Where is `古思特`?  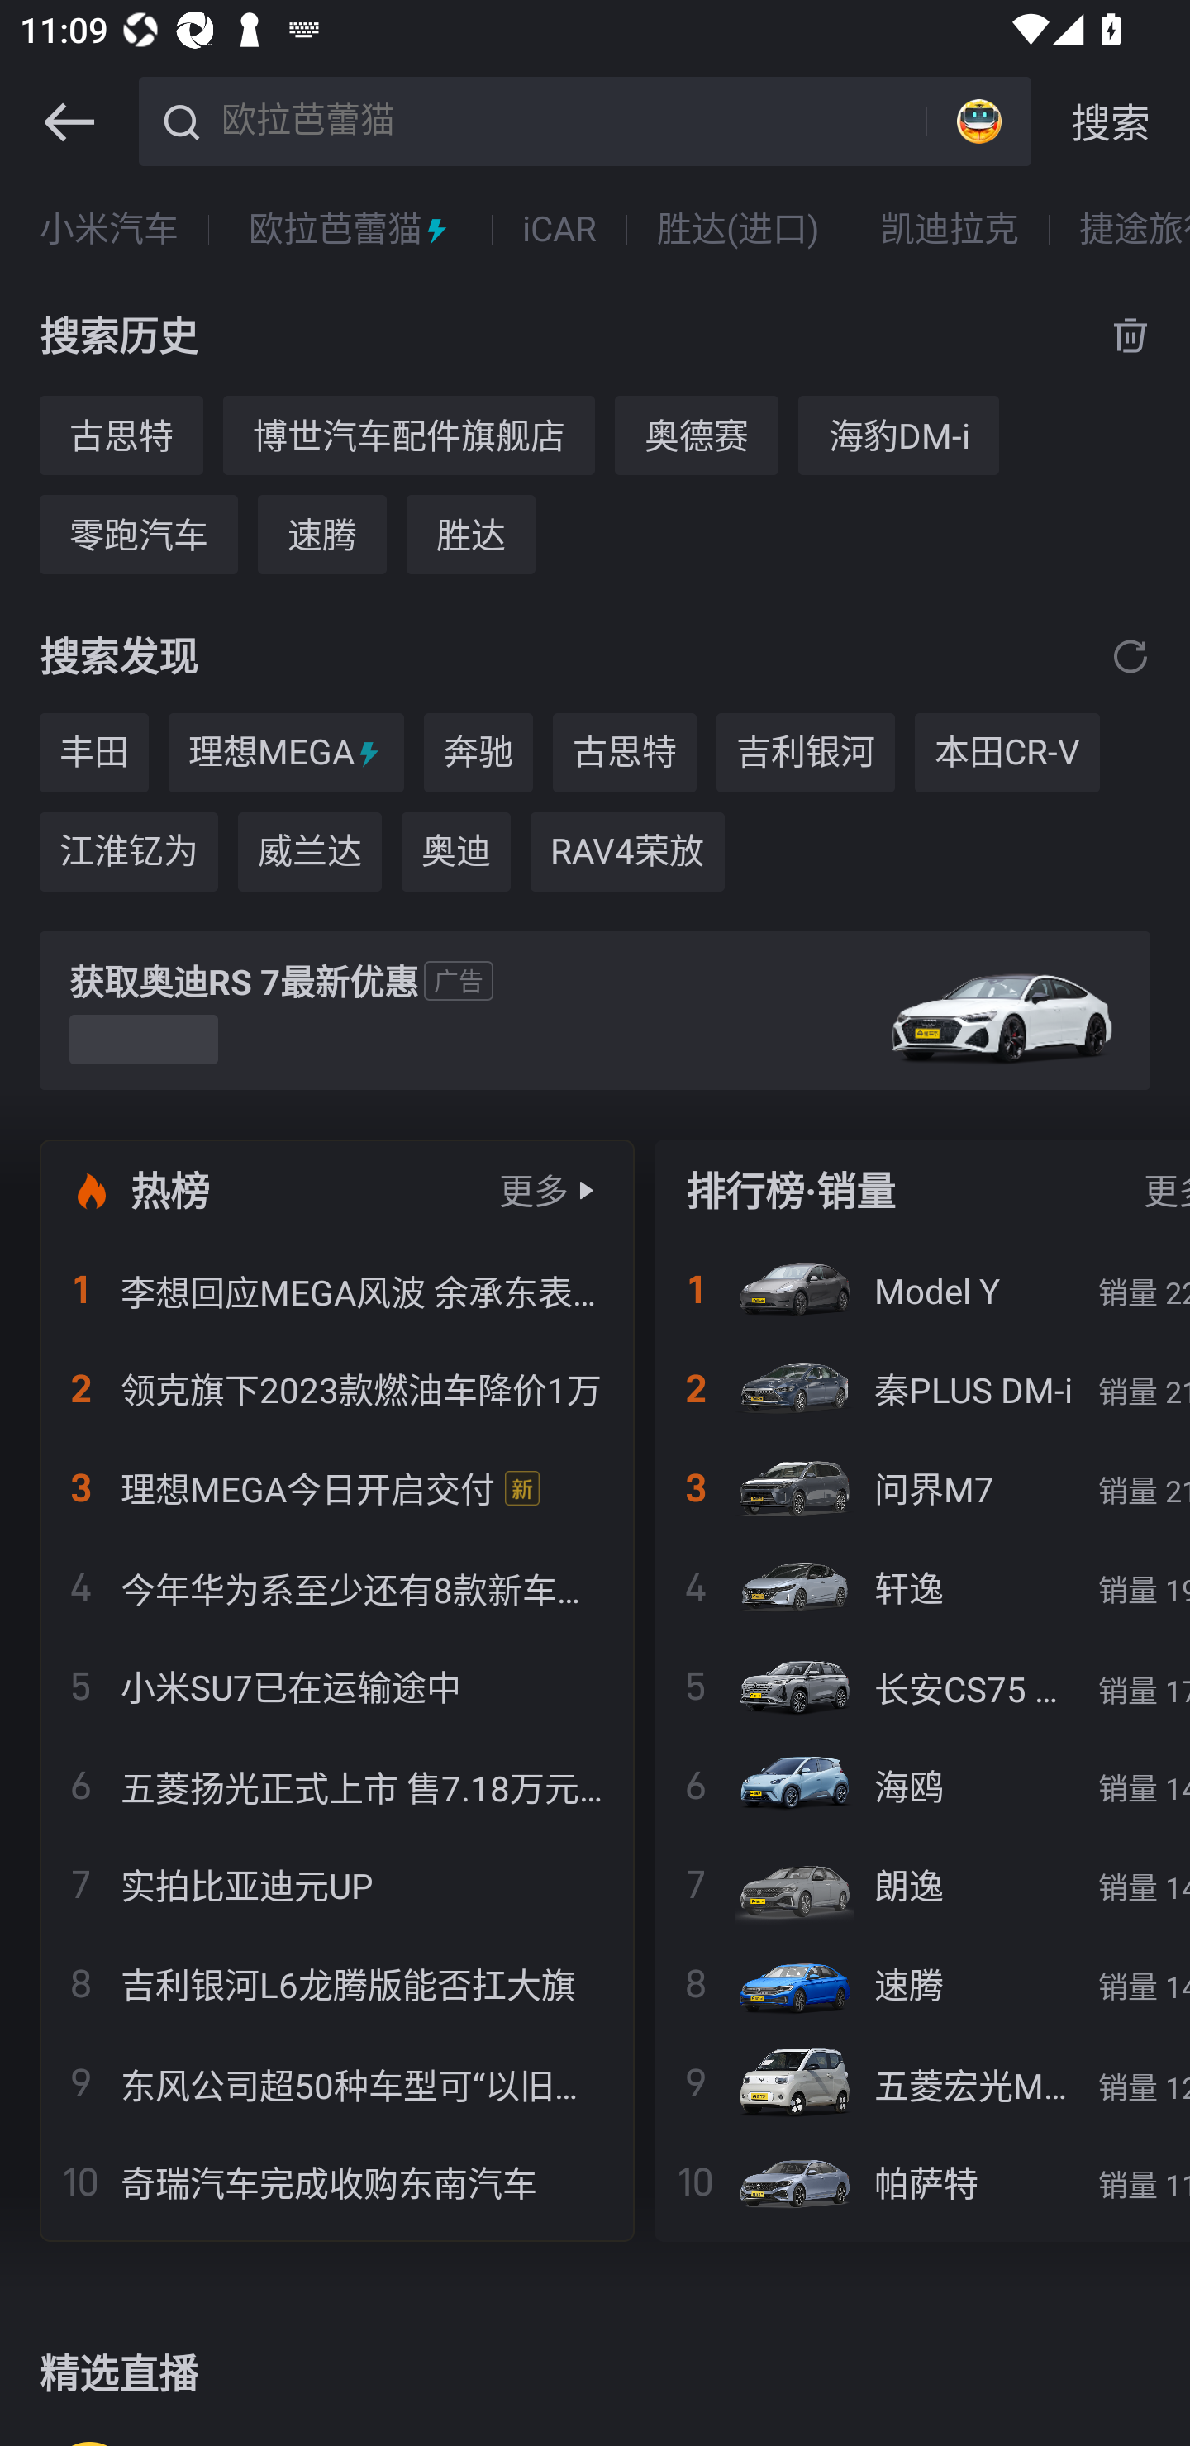 古思特 is located at coordinates (121, 435).